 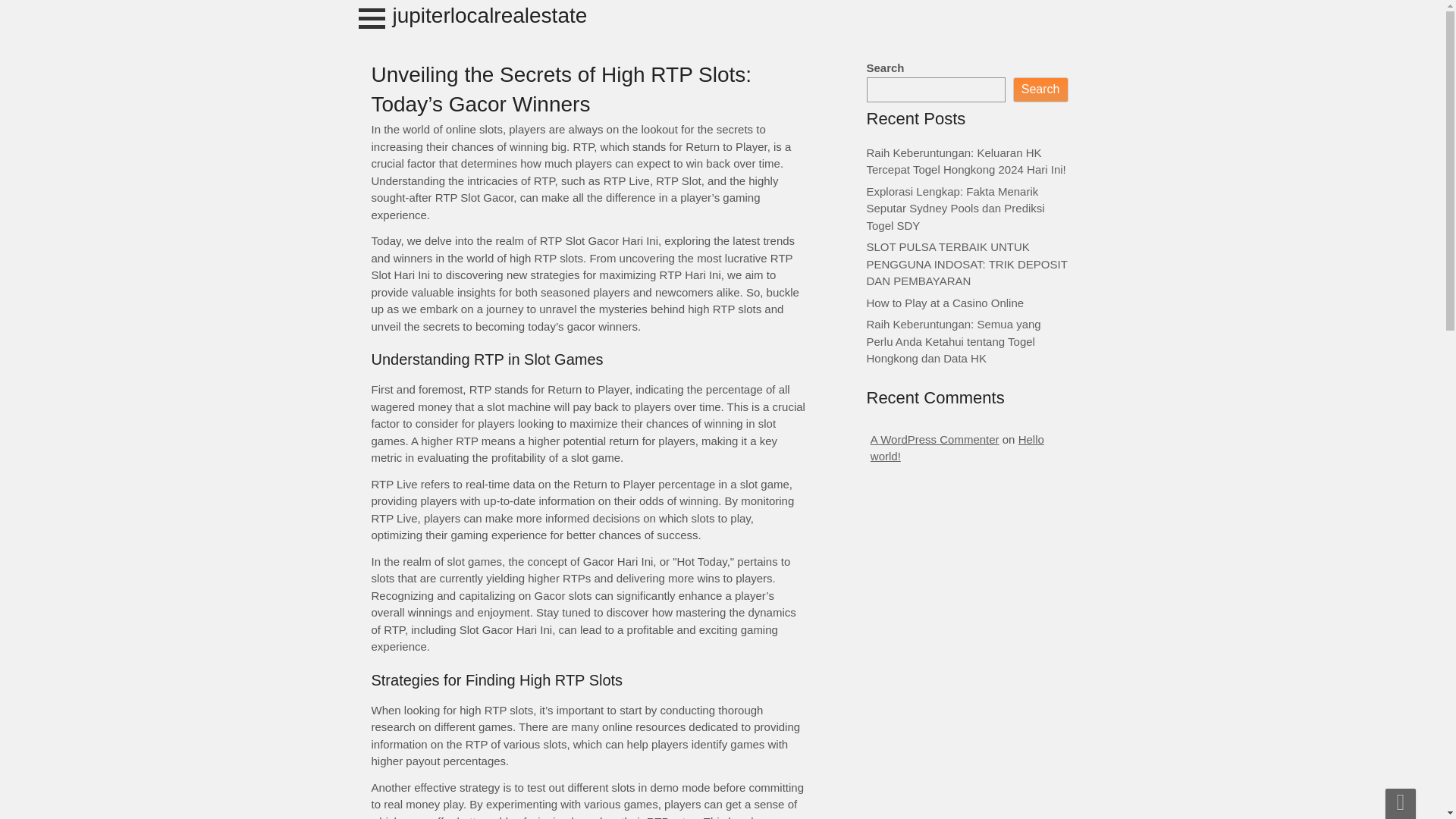 I want to click on How to Play at a Casino Online, so click(x=945, y=302).